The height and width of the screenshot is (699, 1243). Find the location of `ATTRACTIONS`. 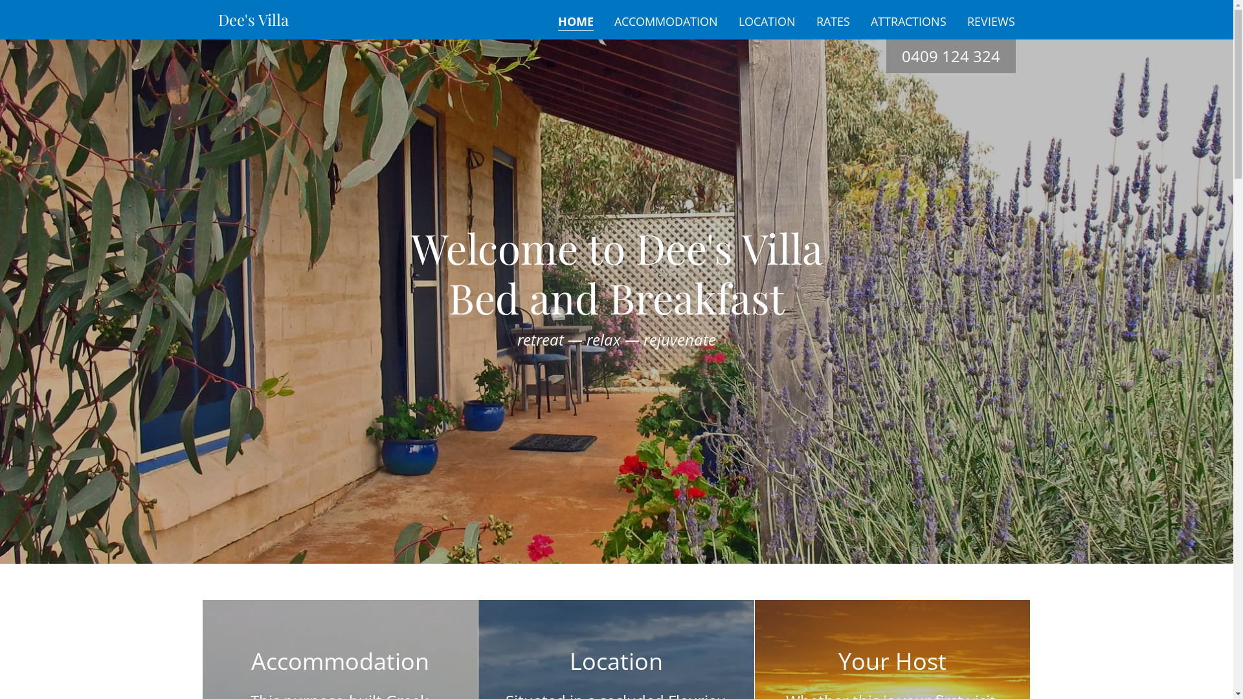

ATTRACTIONS is located at coordinates (909, 21).